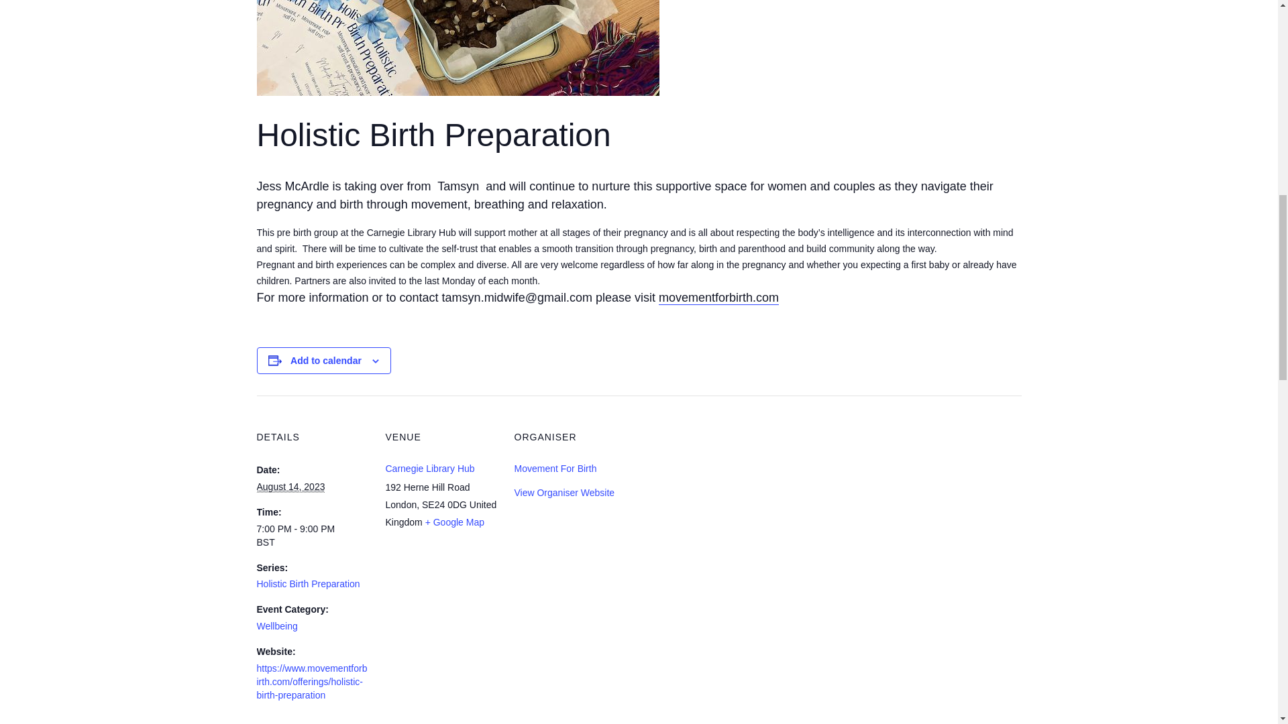 This screenshot has width=1288, height=724. Describe the element at coordinates (718, 298) in the screenshot. I see `movementforbirth.com` at that location.